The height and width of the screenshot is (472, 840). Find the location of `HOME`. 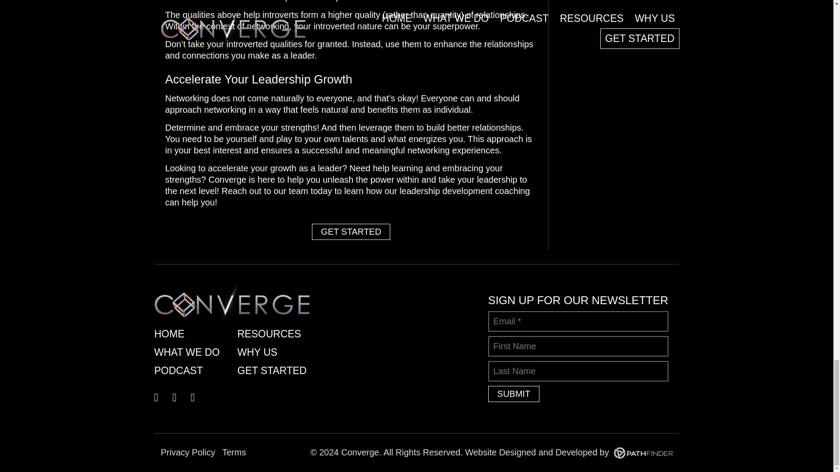

HOME is located at coordinates (191, 334).